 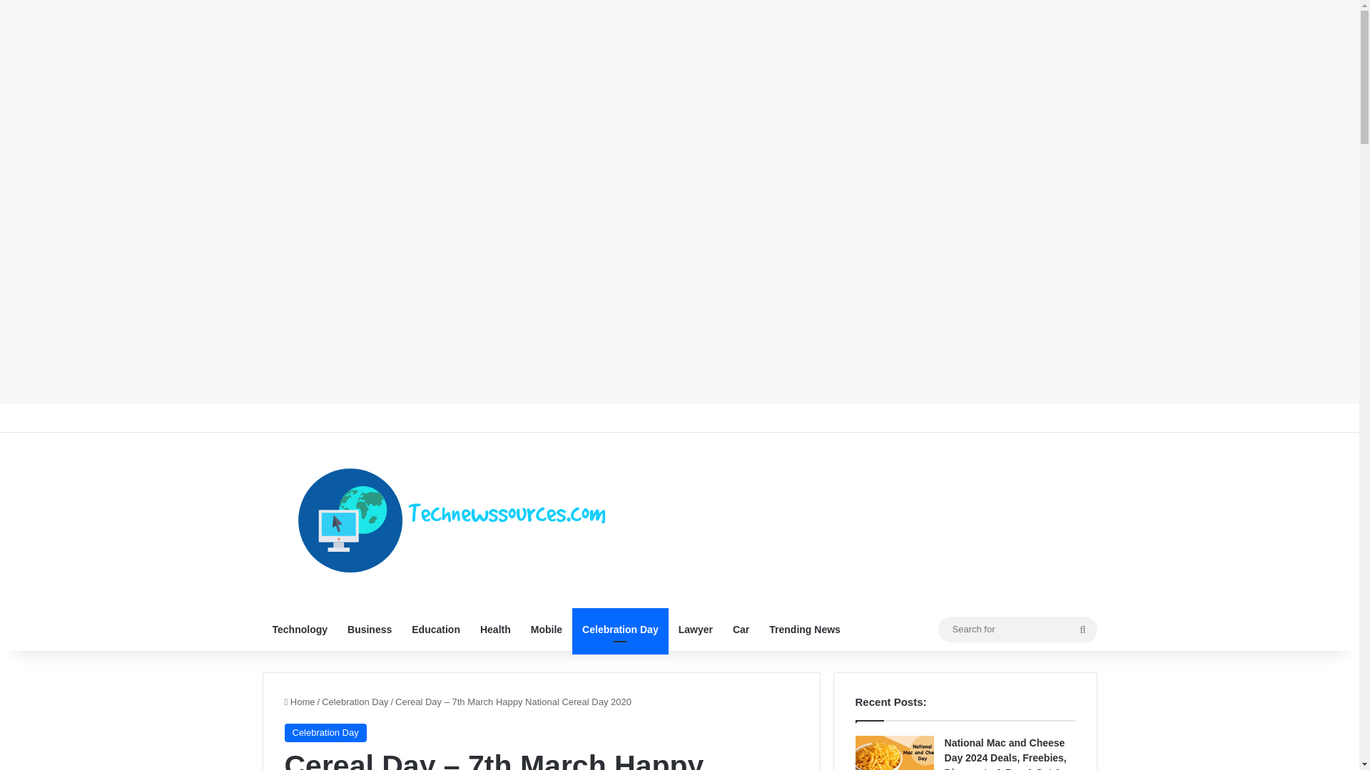 What do you see at coordinates (547, 629) in the screenshot?
I see `Mobile` at bounding box center [547, 629].